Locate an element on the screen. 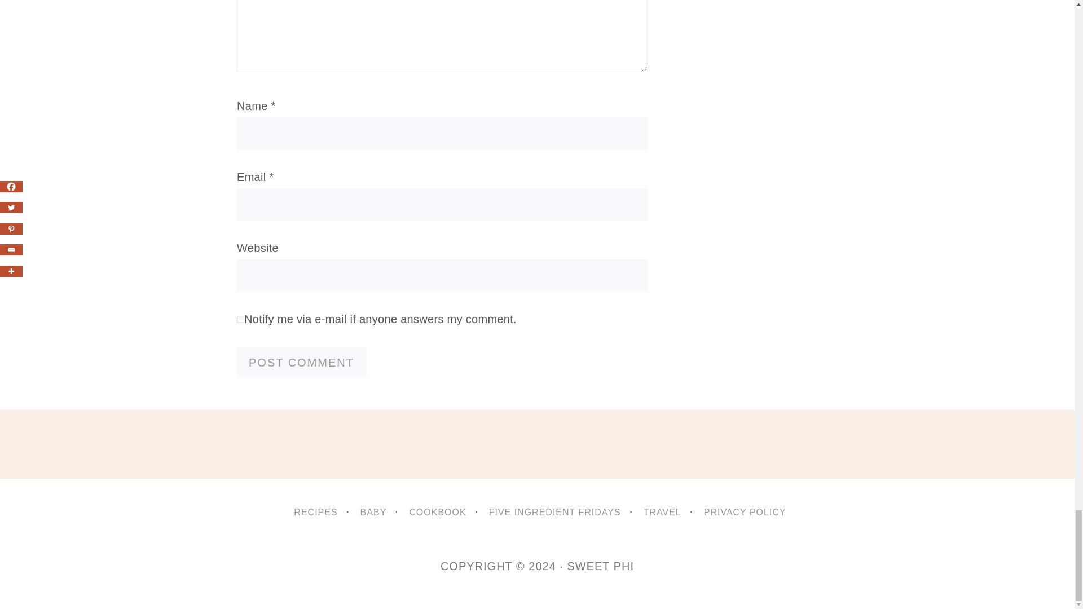 The width and height of the screenshot is (1083, 609). Post Comment is located at coordinates (301, 362).